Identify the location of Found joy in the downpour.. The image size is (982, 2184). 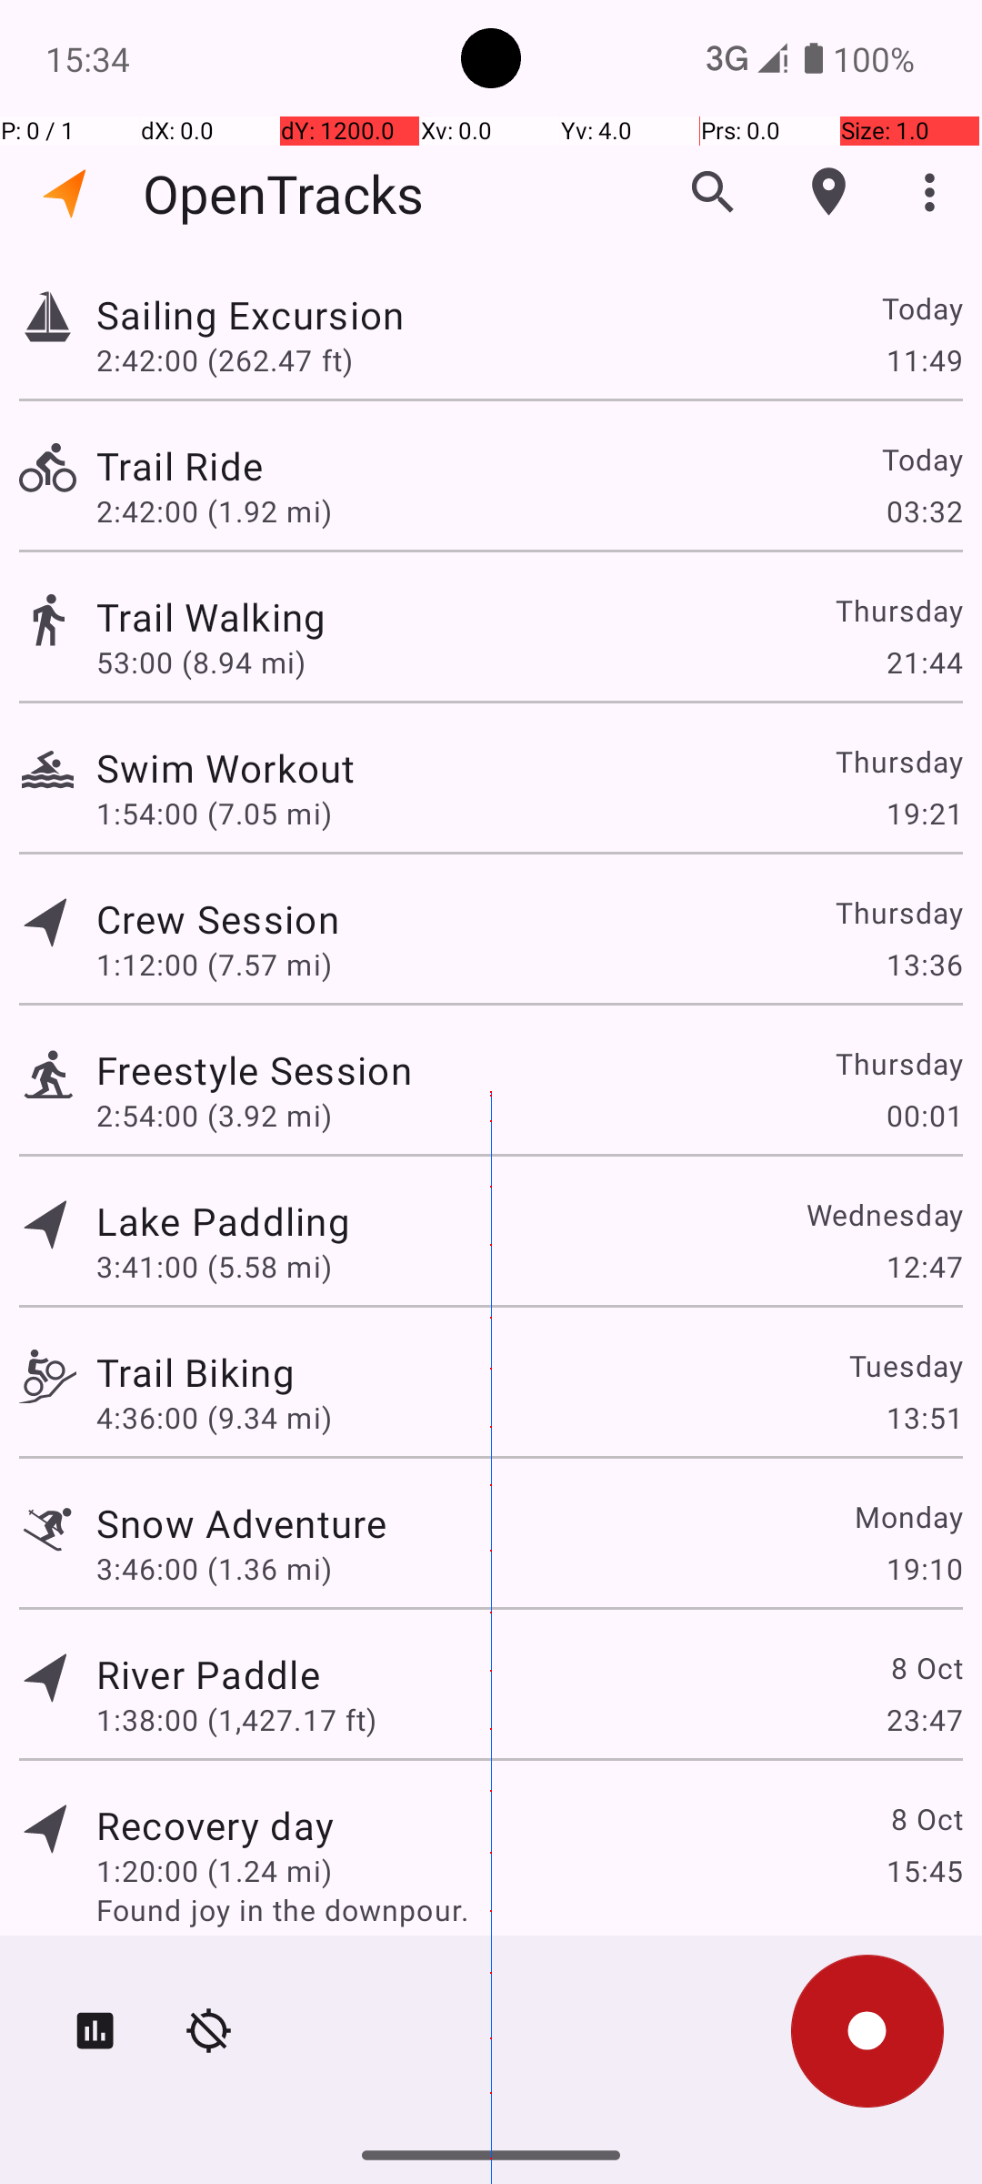
(529, 1909).